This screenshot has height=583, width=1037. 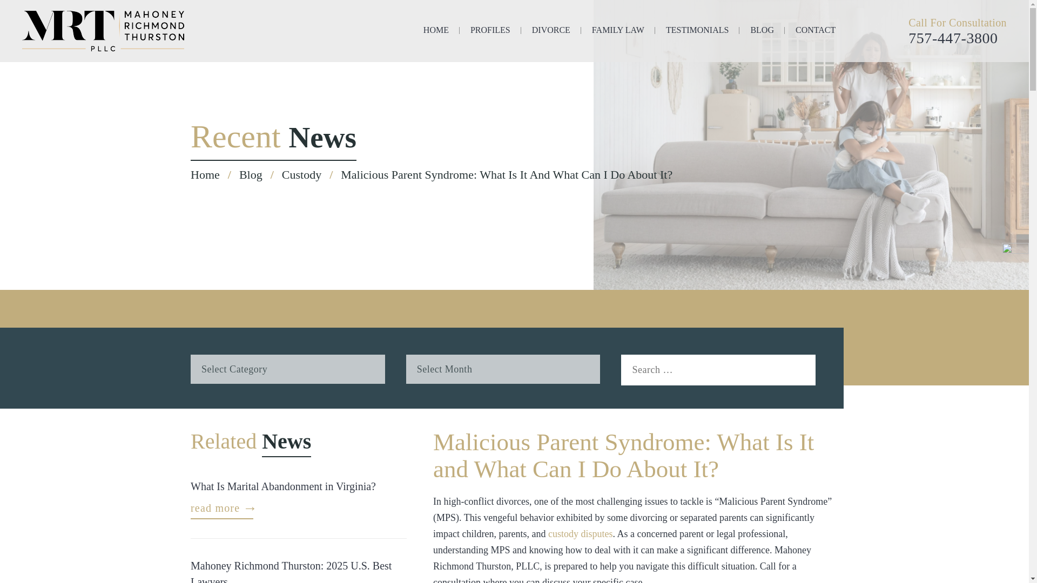 I want to click on Go to MRT Law., so click(x=205, y=174).